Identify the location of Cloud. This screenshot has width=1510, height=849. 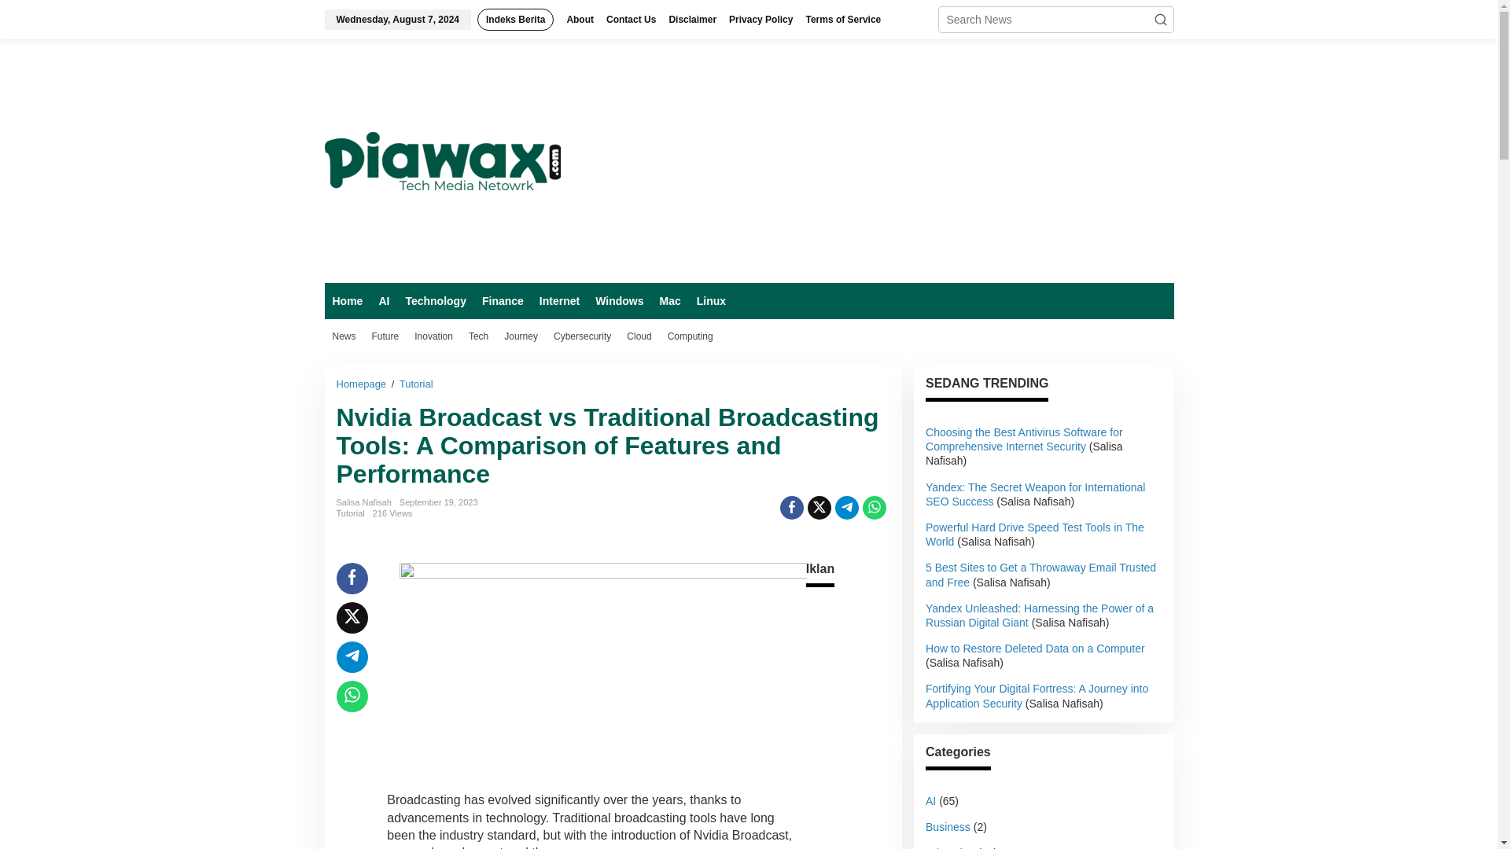
(639, 336).